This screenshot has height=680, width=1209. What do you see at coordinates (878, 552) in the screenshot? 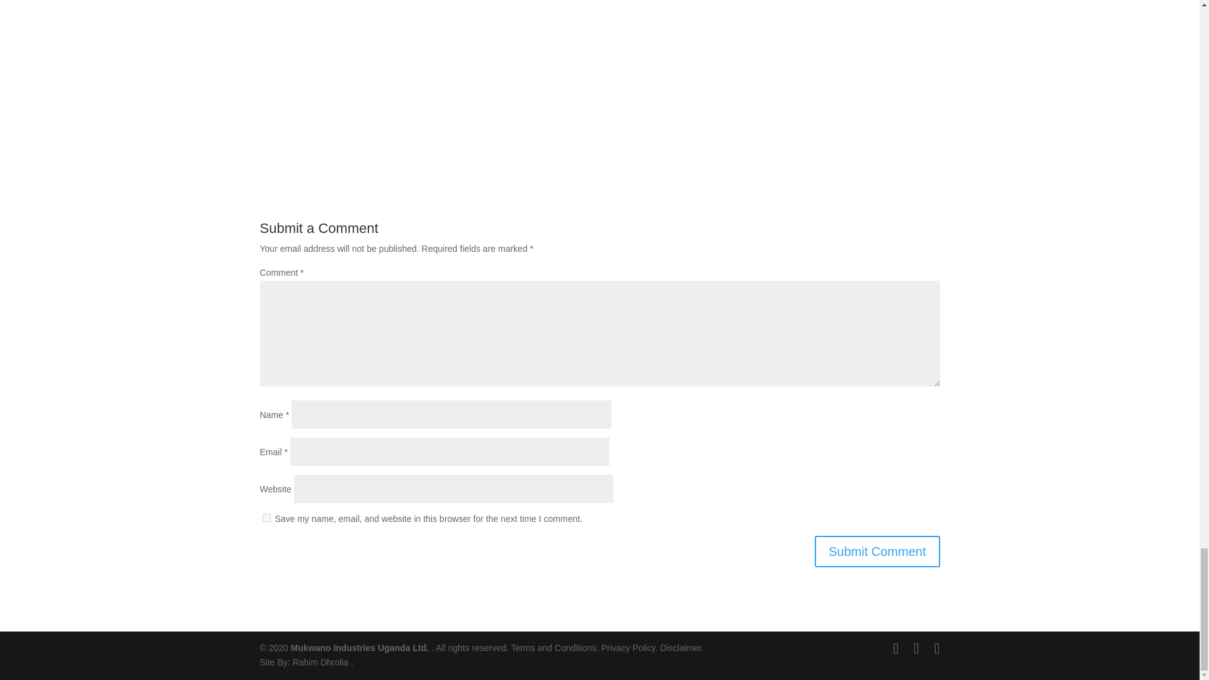
I see `Submit Comment` at bounding box center [878, 552].